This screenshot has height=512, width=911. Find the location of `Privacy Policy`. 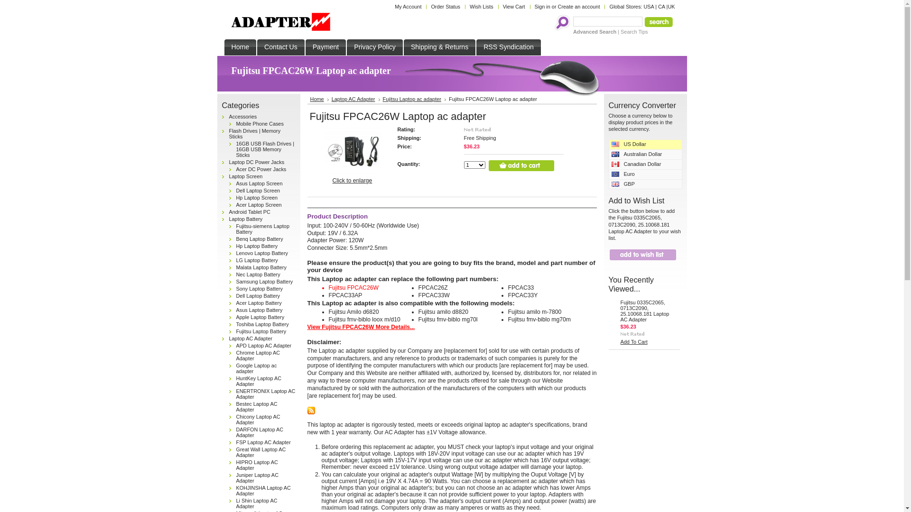

Privacy Policy is located at coordinates (375, 47).